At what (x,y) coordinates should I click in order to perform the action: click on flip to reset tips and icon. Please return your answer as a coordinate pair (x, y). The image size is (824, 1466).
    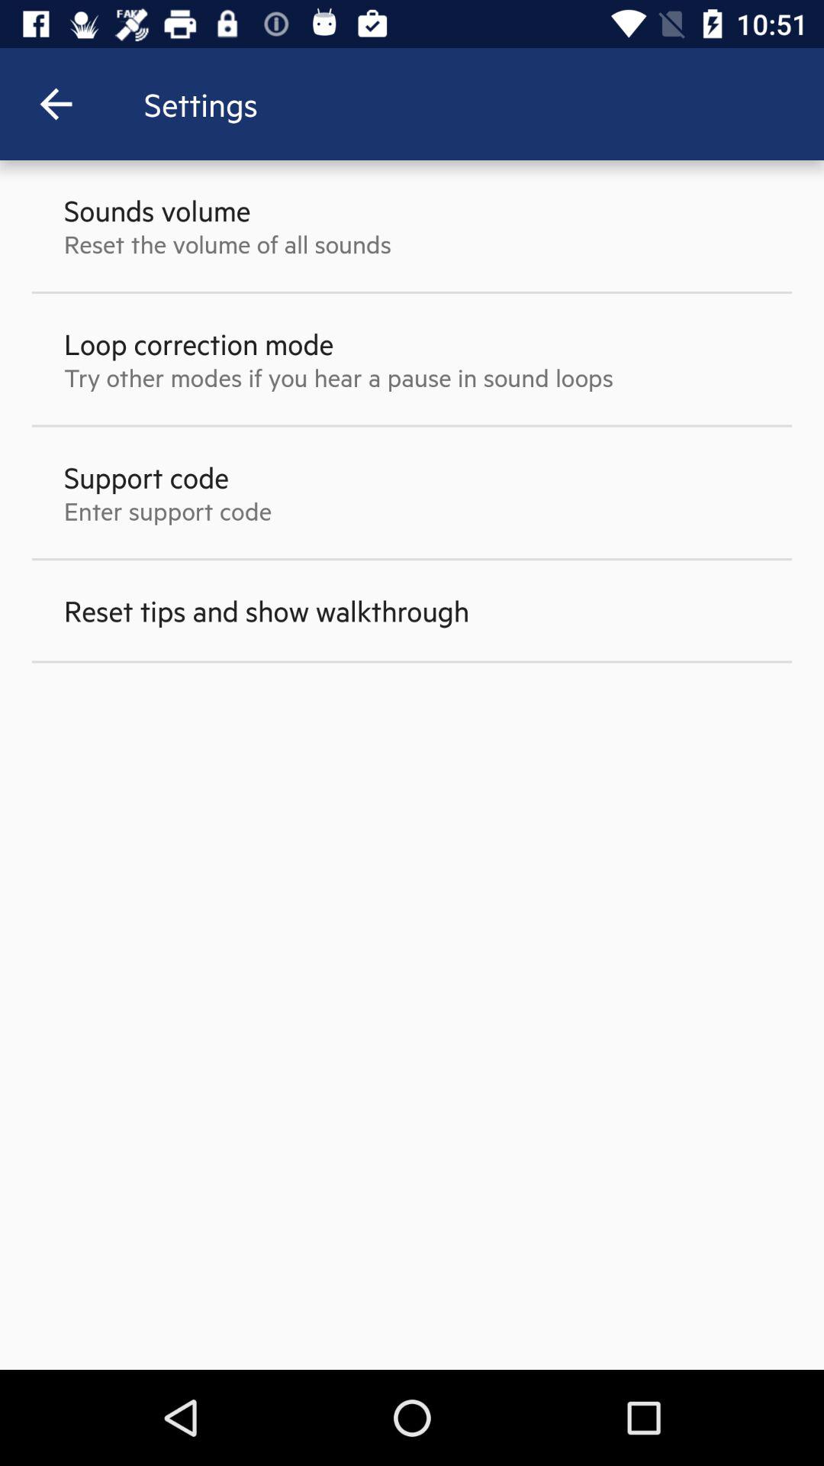
    Looking at the image, I should click on (266, 611).